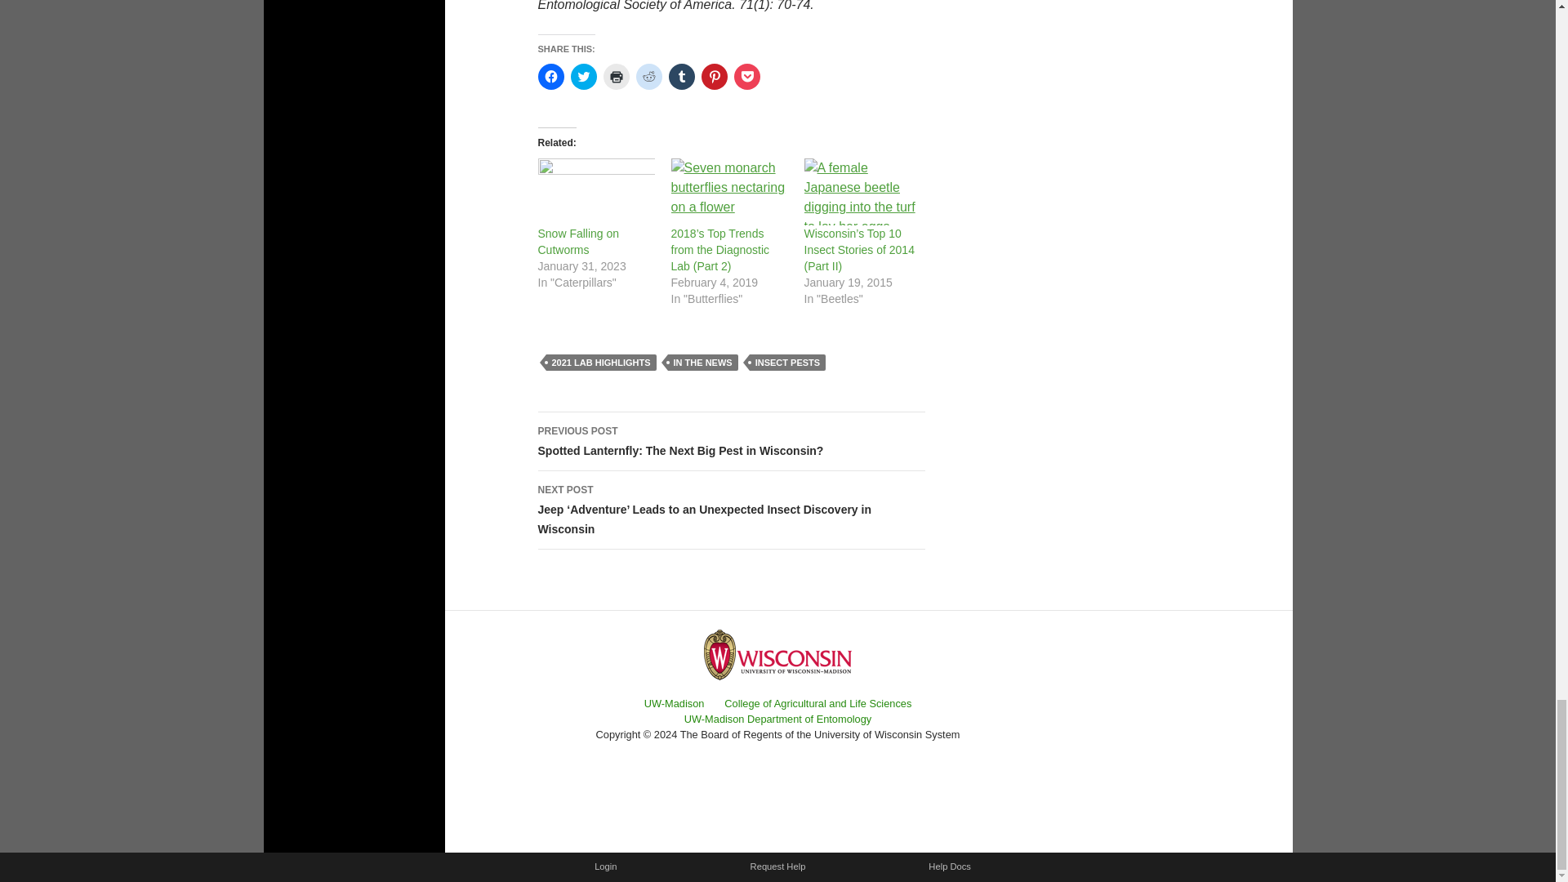 The image size is (1568, 882). Describe the element at coordinates (681, 77) in the screenshot. I see `Click to share on Tumblr` at that location.